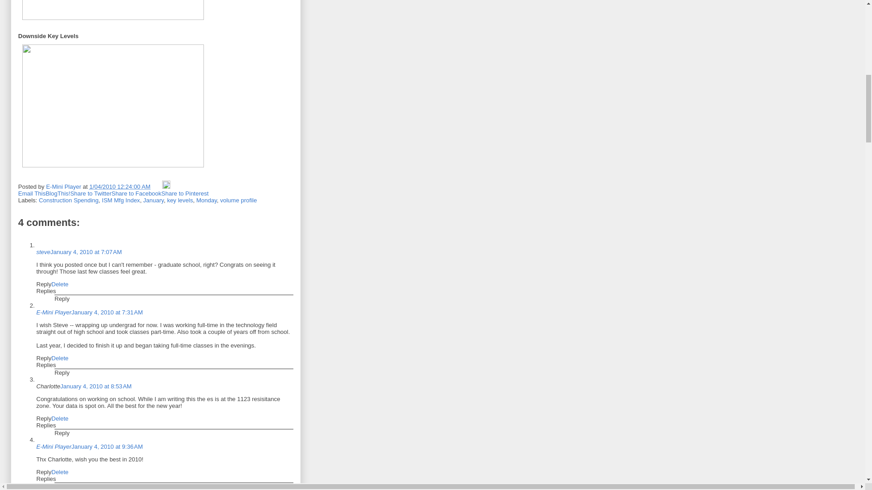  I want to click on Monday, so click(206, 201).